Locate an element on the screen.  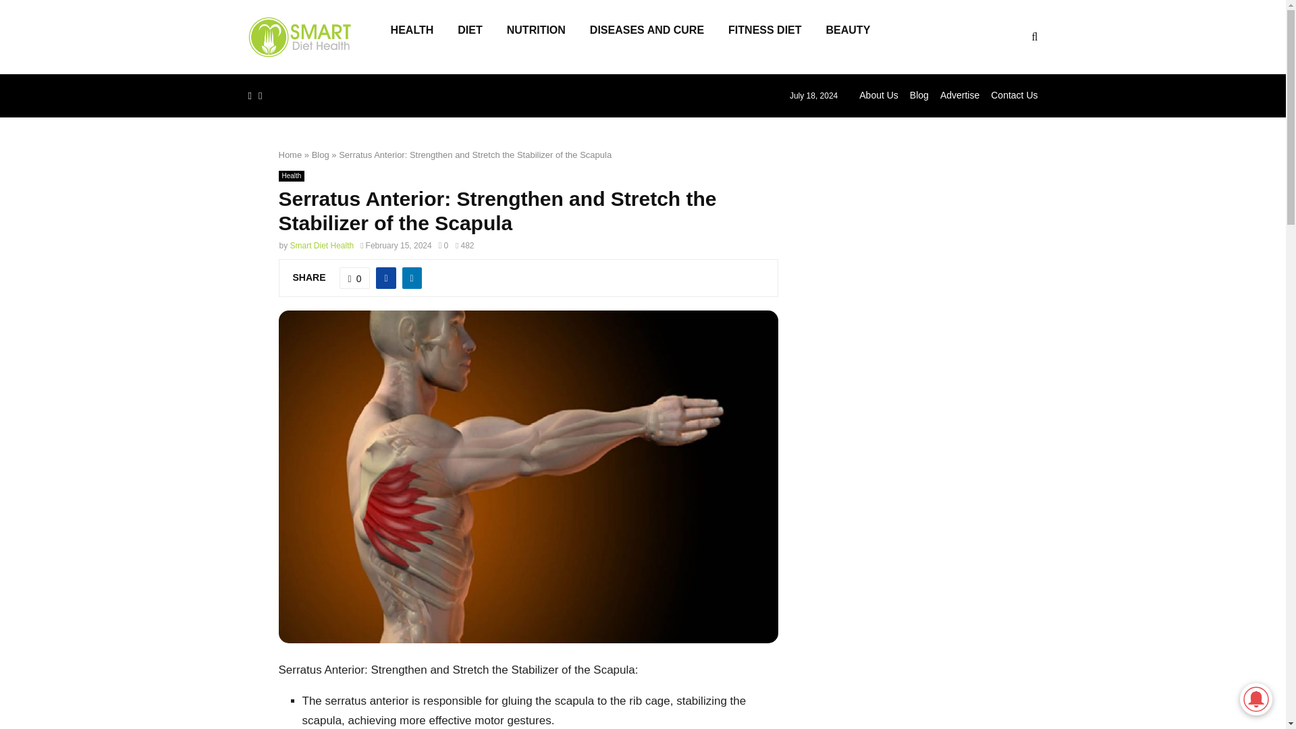
About Us is located at coordinates (878, 94).